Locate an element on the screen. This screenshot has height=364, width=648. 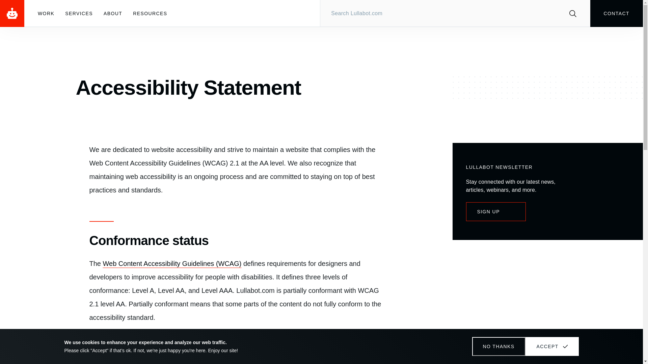
Search is located at coordinates (573, 13).